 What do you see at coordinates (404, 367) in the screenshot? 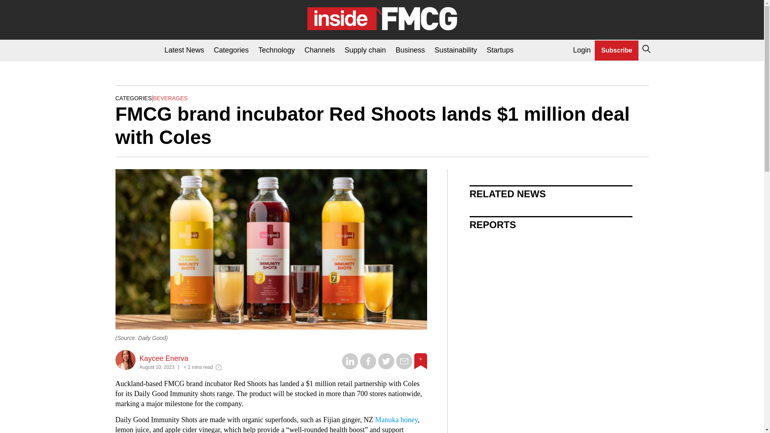
I see `Share on Email` at bounding box center [404, 367].